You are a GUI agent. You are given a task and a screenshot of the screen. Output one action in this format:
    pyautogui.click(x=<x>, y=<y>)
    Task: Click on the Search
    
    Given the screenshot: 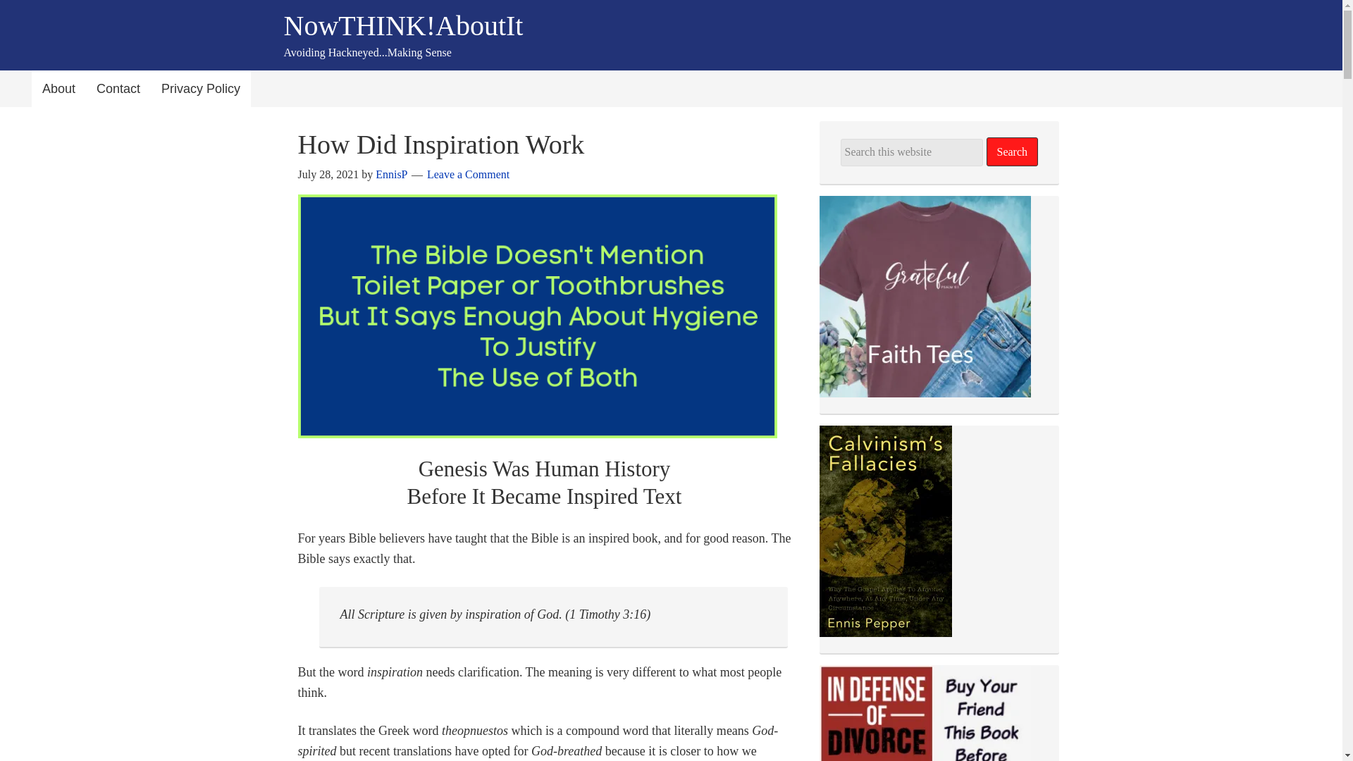 What is the action you would take?
    pyautogui.click(x=1012, y=152)
    